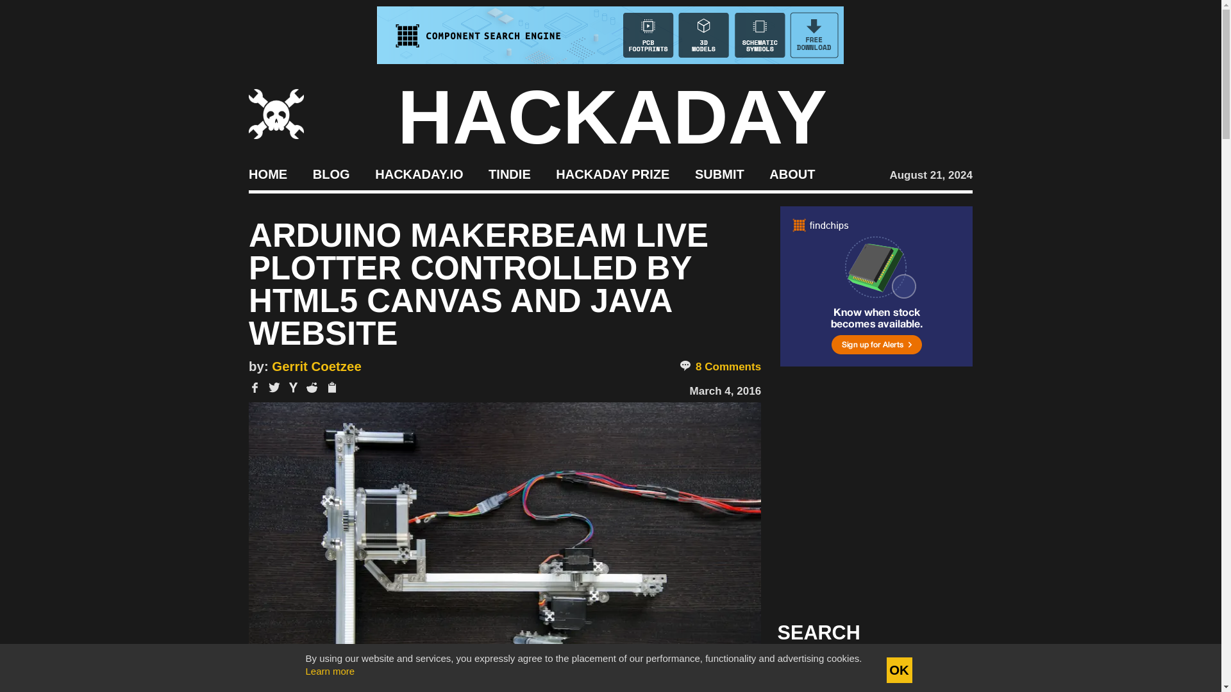  What do you see at coordinates (613, 173) in the screenshot?
I see `Build Something that Matters` at bounding box center [613, 173].